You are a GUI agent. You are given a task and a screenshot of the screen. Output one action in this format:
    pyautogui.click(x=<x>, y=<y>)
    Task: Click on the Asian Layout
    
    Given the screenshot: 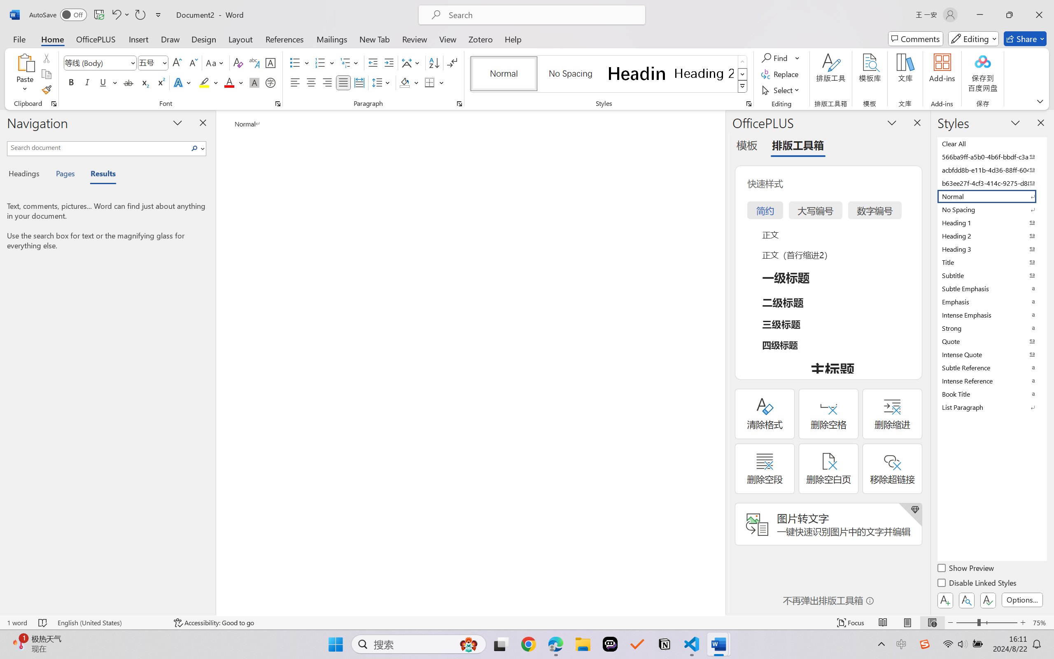 What is the action you would take?
    pyautogui.click(x=412, y=63)
    